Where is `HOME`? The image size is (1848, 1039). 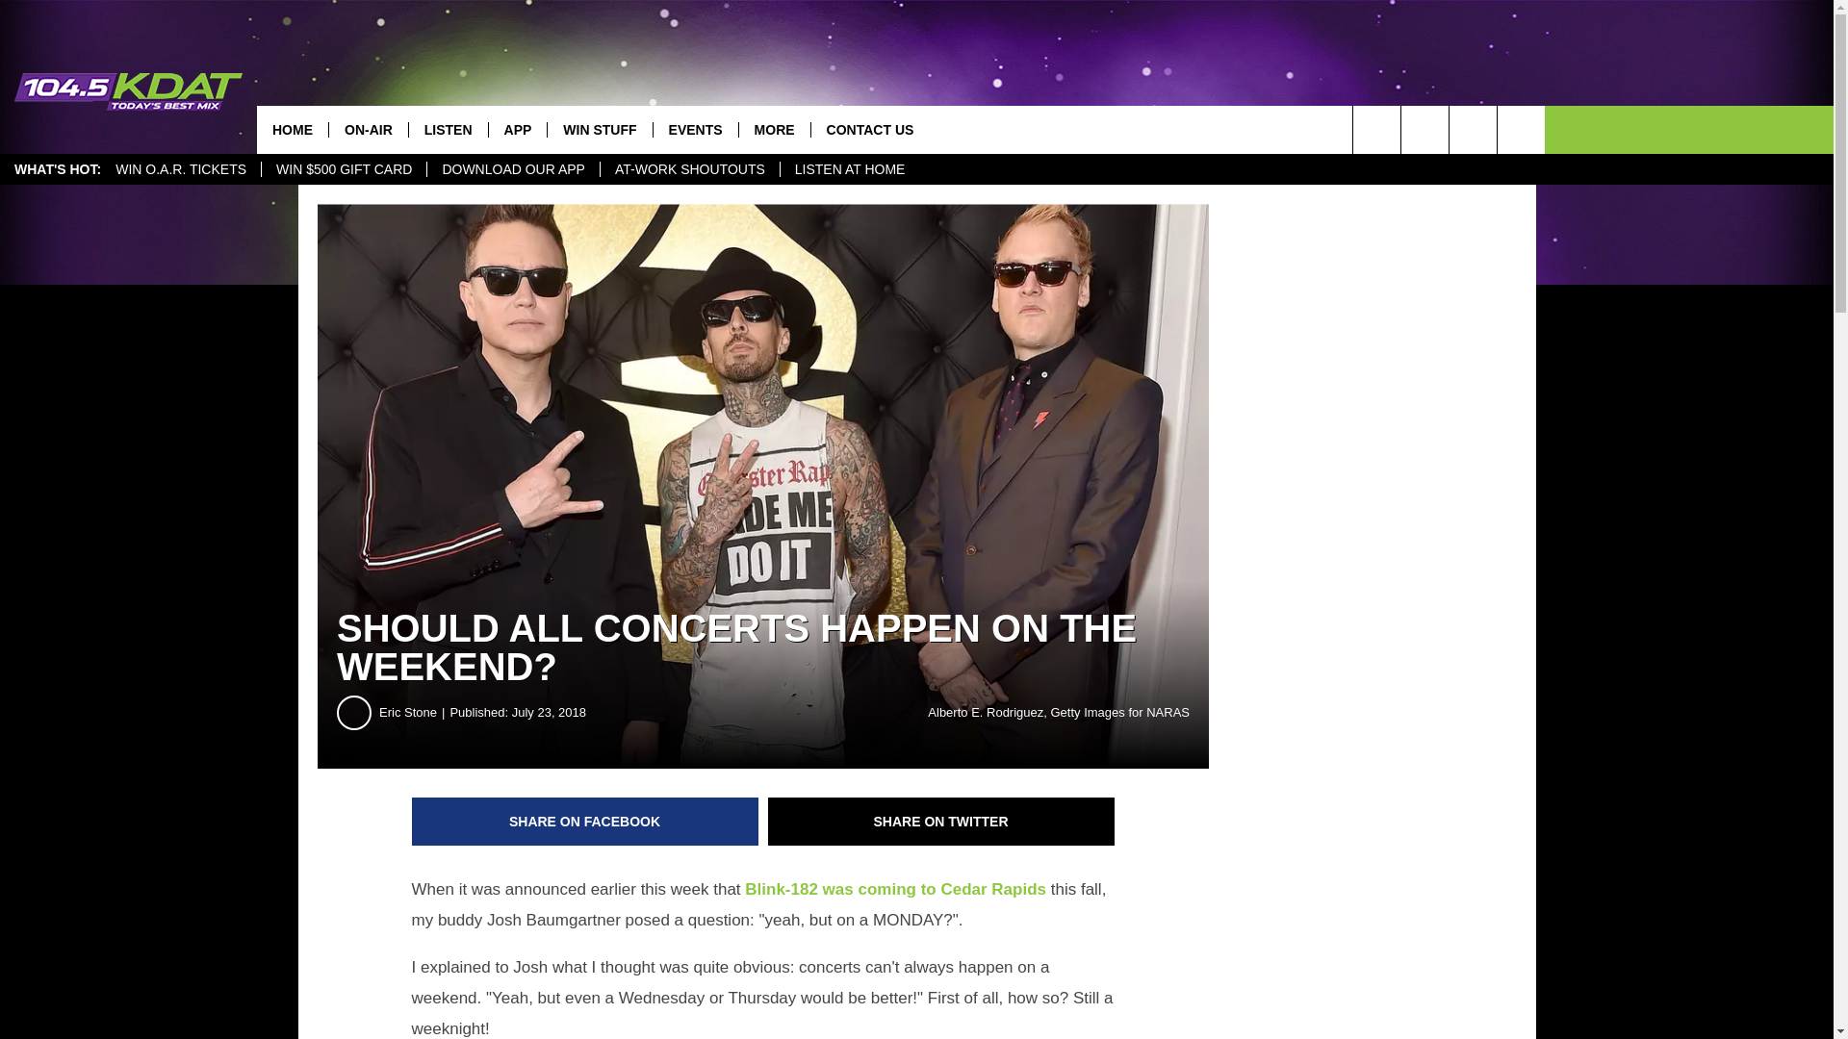 HOME is located at coordinates (293, 129).